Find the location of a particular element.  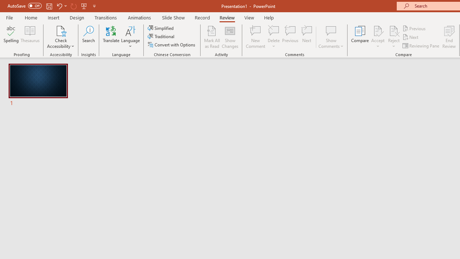

New Comment is located at coordinates (256, 37).